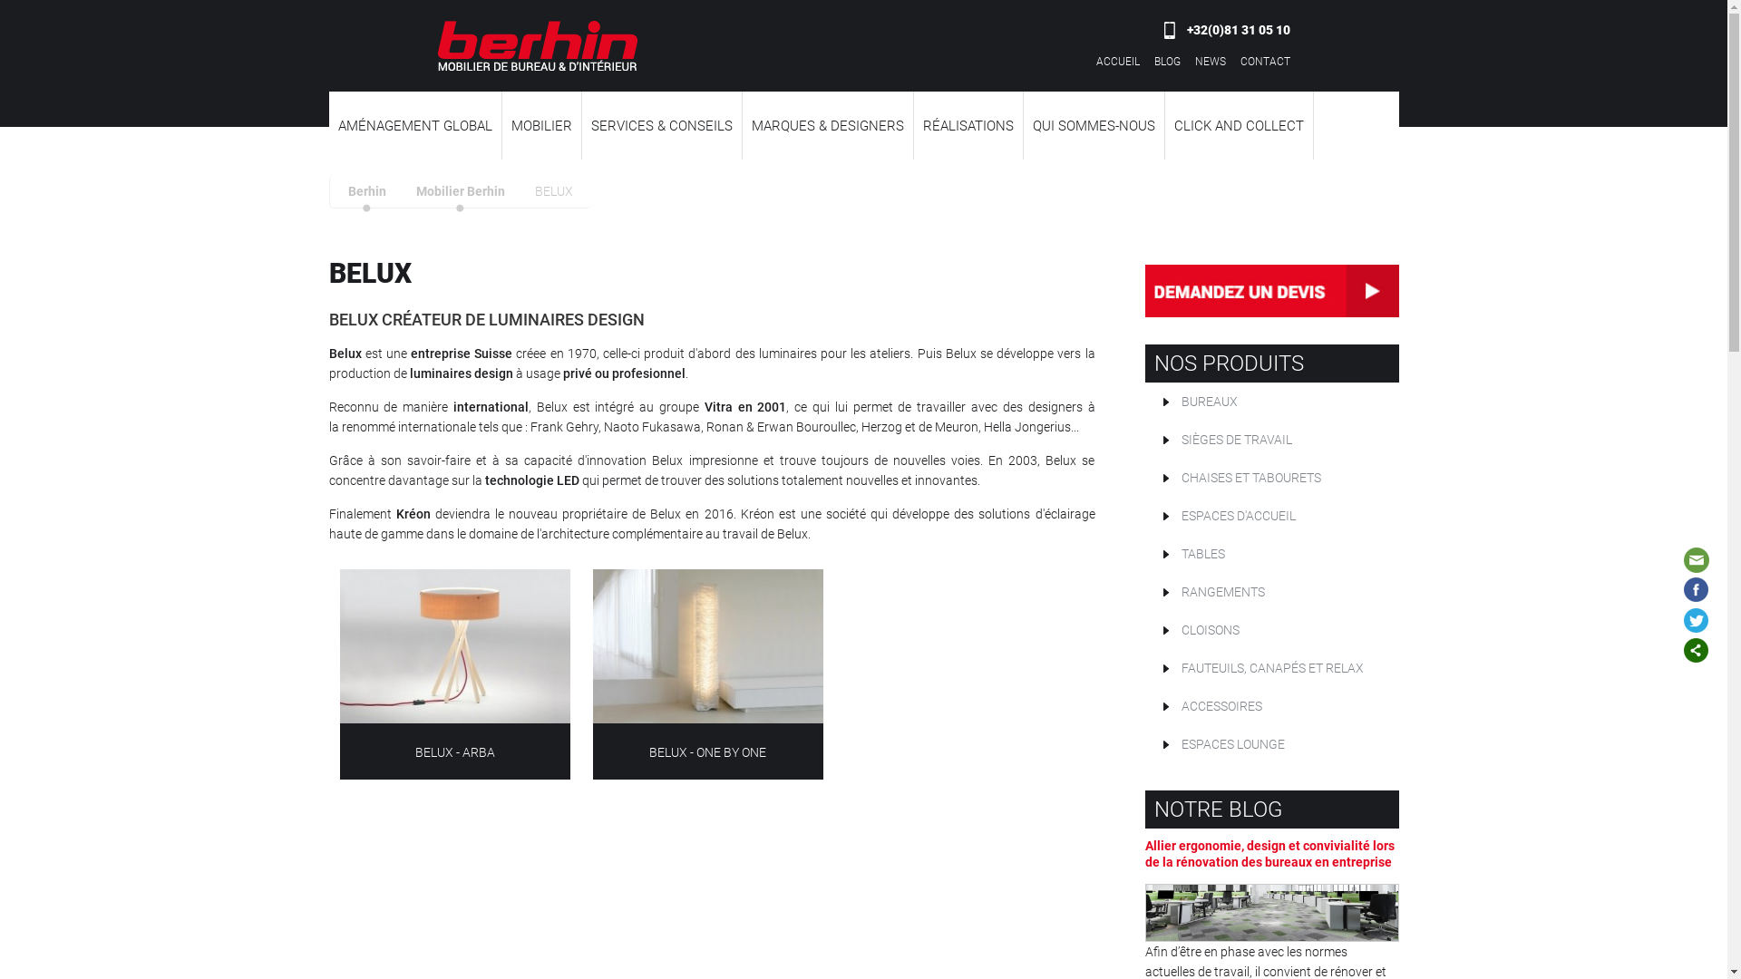 This screenshot has height=979, width=1741. Describe the element at coordinates (542, 126) in the screenshot. I see `MOBILIER` at that location.